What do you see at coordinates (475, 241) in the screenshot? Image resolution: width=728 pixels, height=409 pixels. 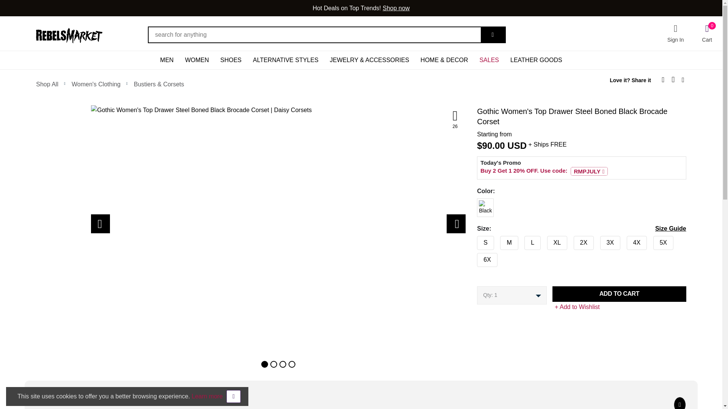 I see `L` at bounding box center [475, 241].